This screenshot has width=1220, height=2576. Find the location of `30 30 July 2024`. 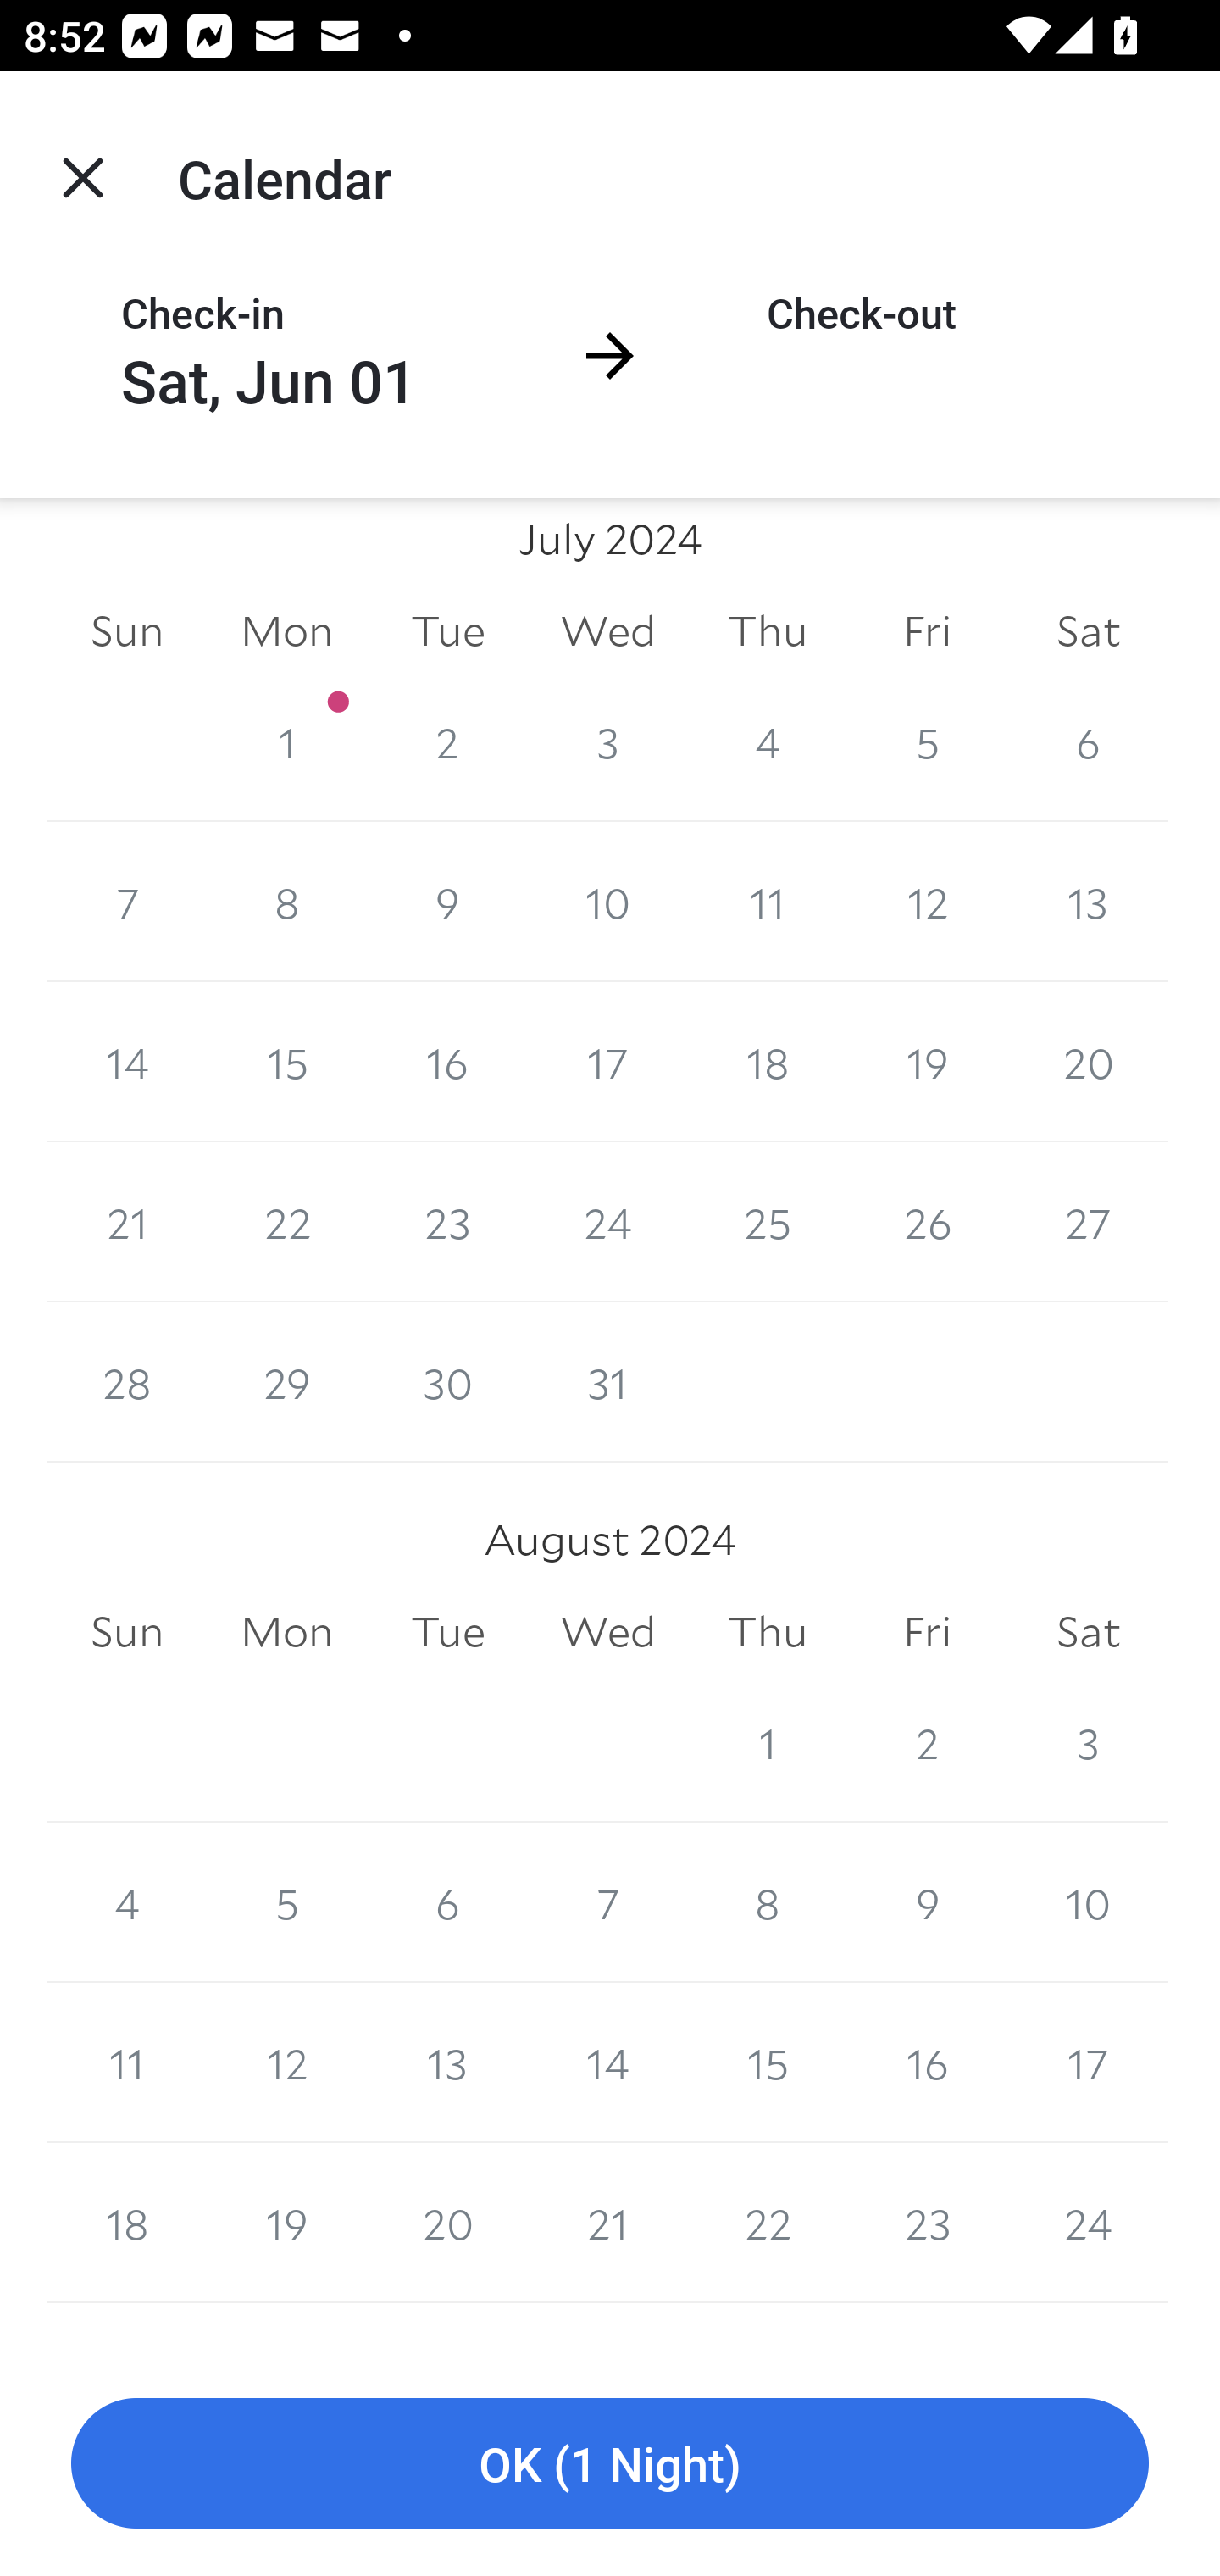

30 30 July 2024 is located at coordinates (447, 1383).